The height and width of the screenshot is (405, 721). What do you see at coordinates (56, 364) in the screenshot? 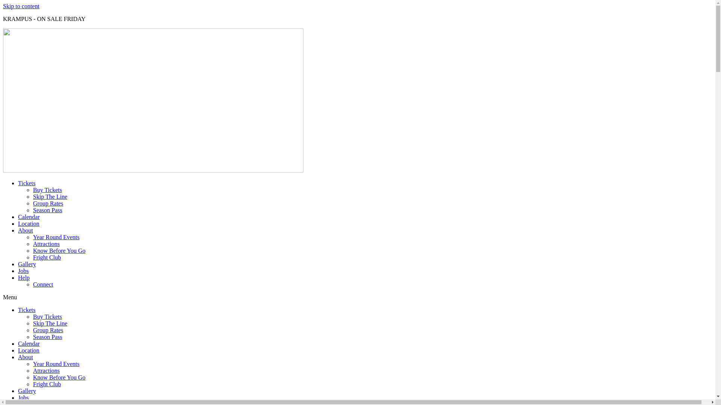
I see `Year Round Events` at bounding box center [56, 364].